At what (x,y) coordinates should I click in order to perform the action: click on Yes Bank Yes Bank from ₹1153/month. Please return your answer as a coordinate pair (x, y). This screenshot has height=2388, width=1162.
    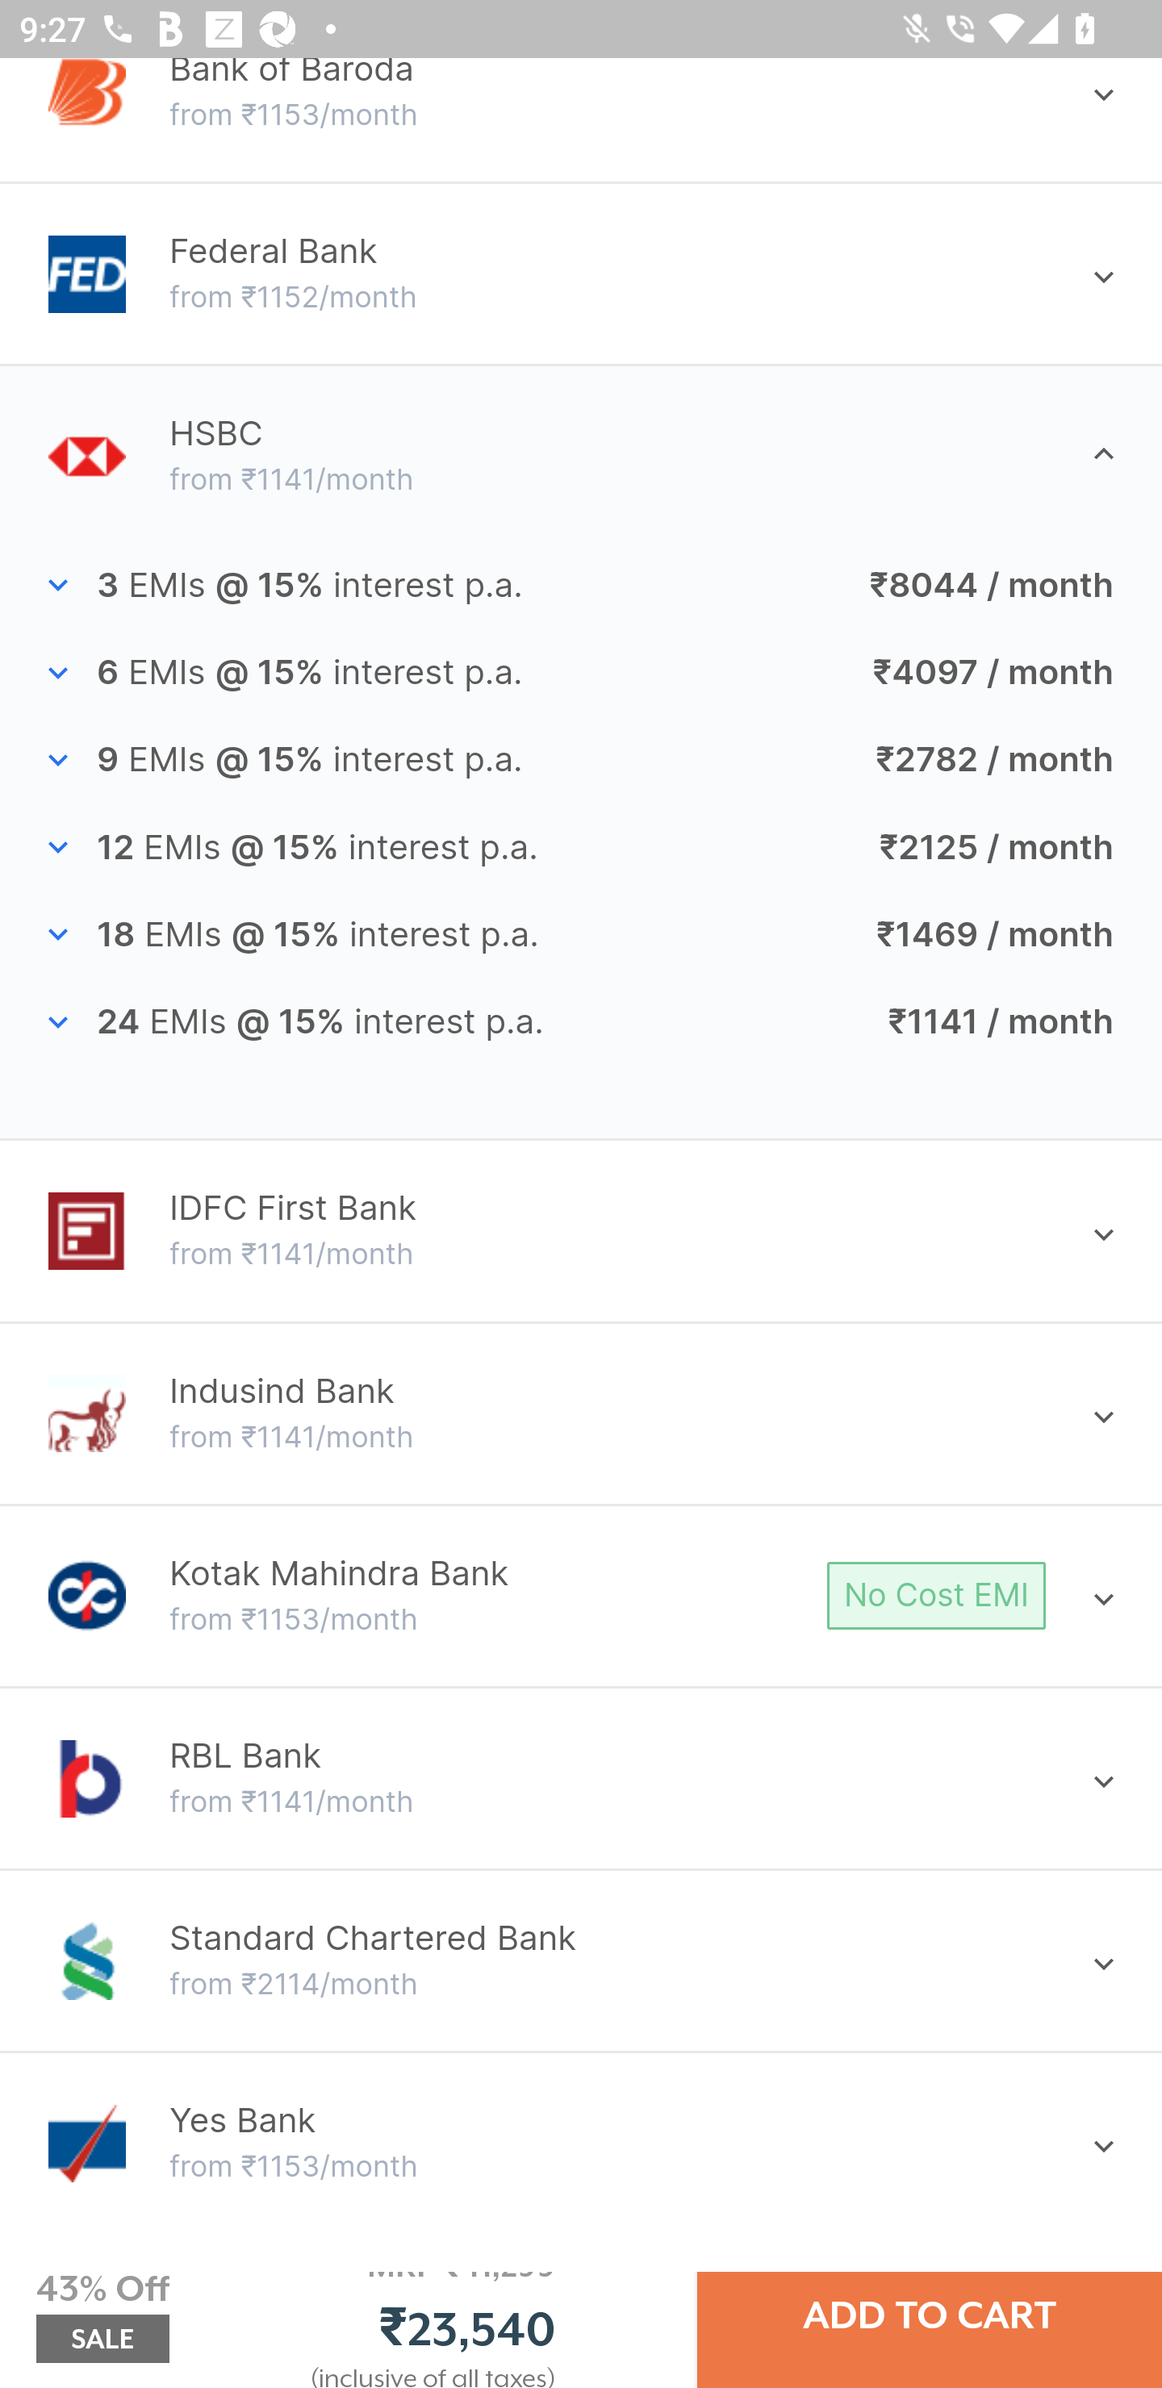
    Looking at the image, I should click on (581, 2143).